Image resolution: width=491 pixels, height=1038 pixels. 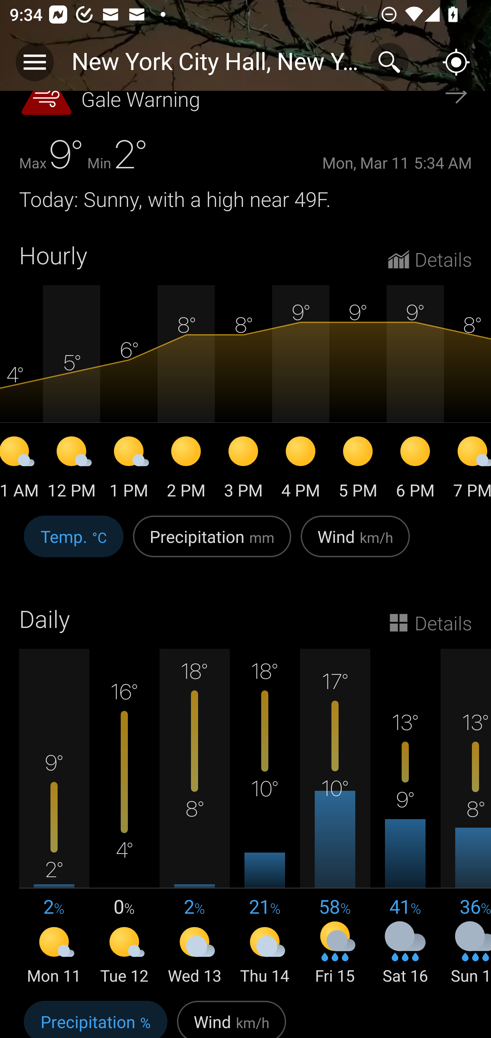 What do you see at coordinates (415, 469) in the screenshot?
I see `6 PM` at bounding box center [415, 469].